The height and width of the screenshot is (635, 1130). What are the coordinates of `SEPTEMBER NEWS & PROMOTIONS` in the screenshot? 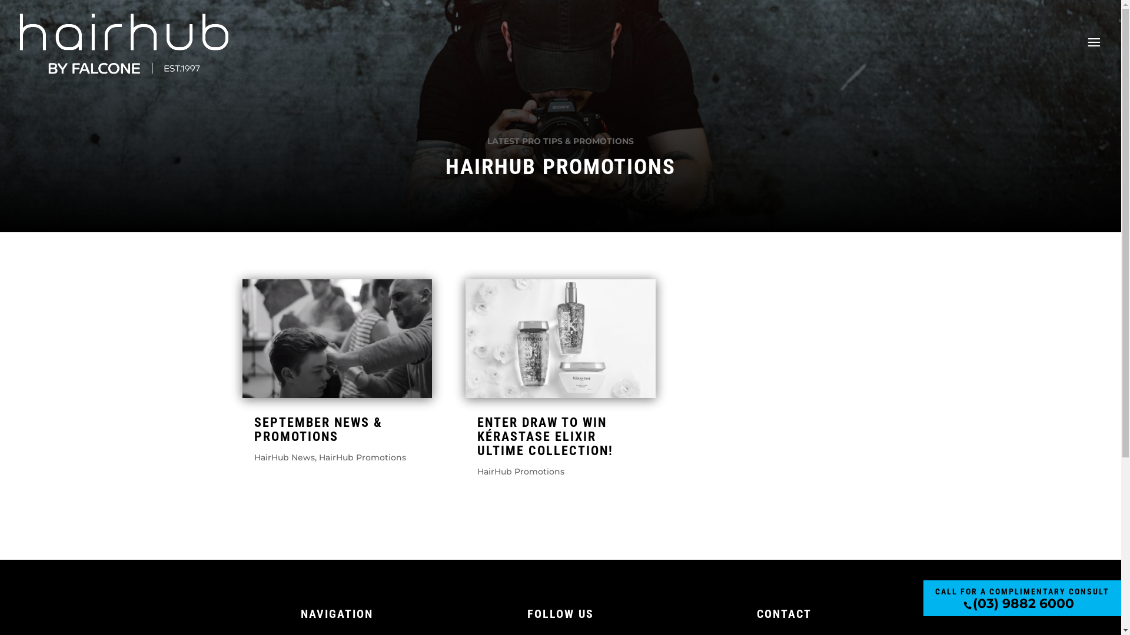 It's located at (318, 429).